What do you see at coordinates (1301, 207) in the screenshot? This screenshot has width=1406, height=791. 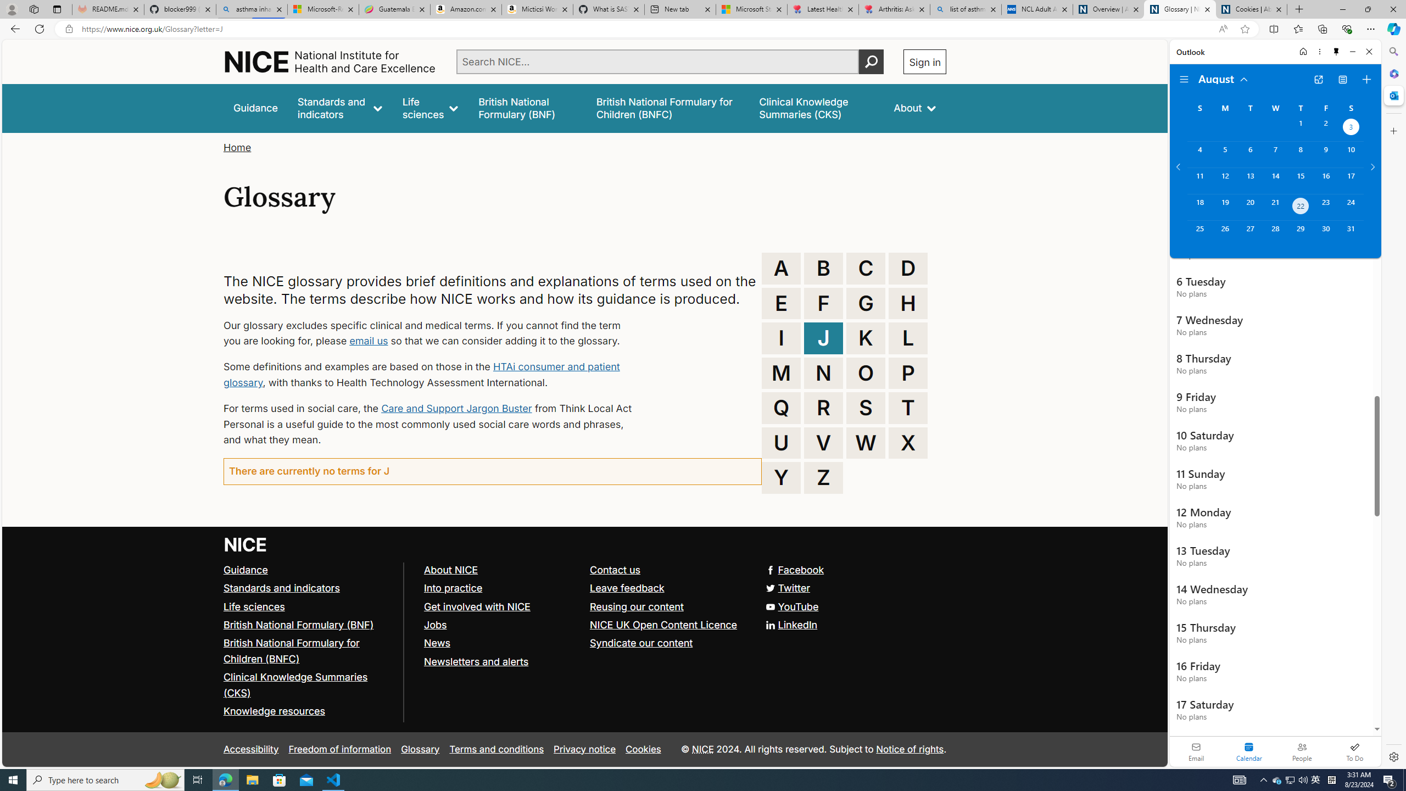 I see `Thursday, August 22, 2024. Today. ` at bounding box center [1301, 207].